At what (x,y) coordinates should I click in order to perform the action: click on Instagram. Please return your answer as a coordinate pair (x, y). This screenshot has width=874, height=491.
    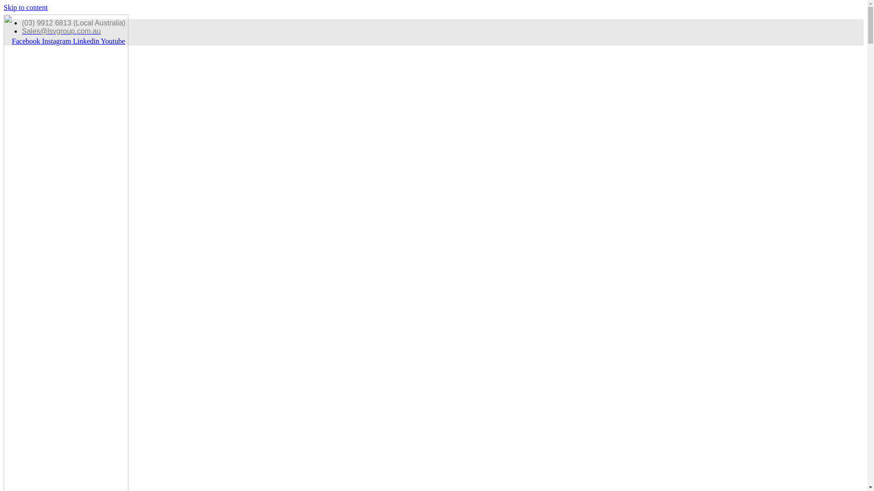
    Looking at the image, I should click on (57, 41).